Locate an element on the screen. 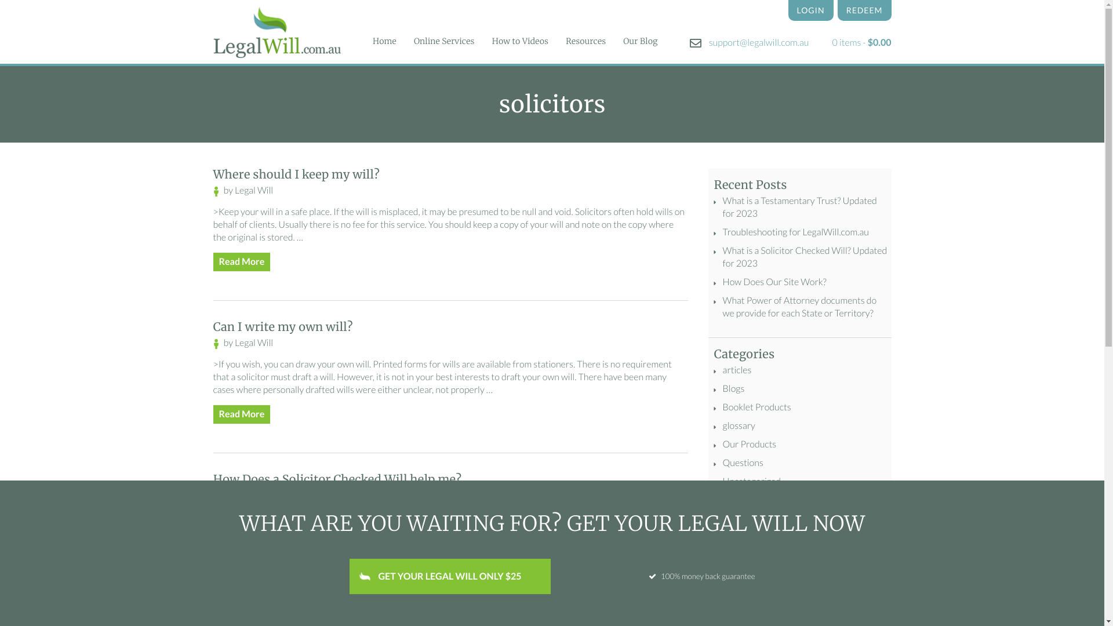 The image size is (1113, 626). death is located at coordinates (841, 569).